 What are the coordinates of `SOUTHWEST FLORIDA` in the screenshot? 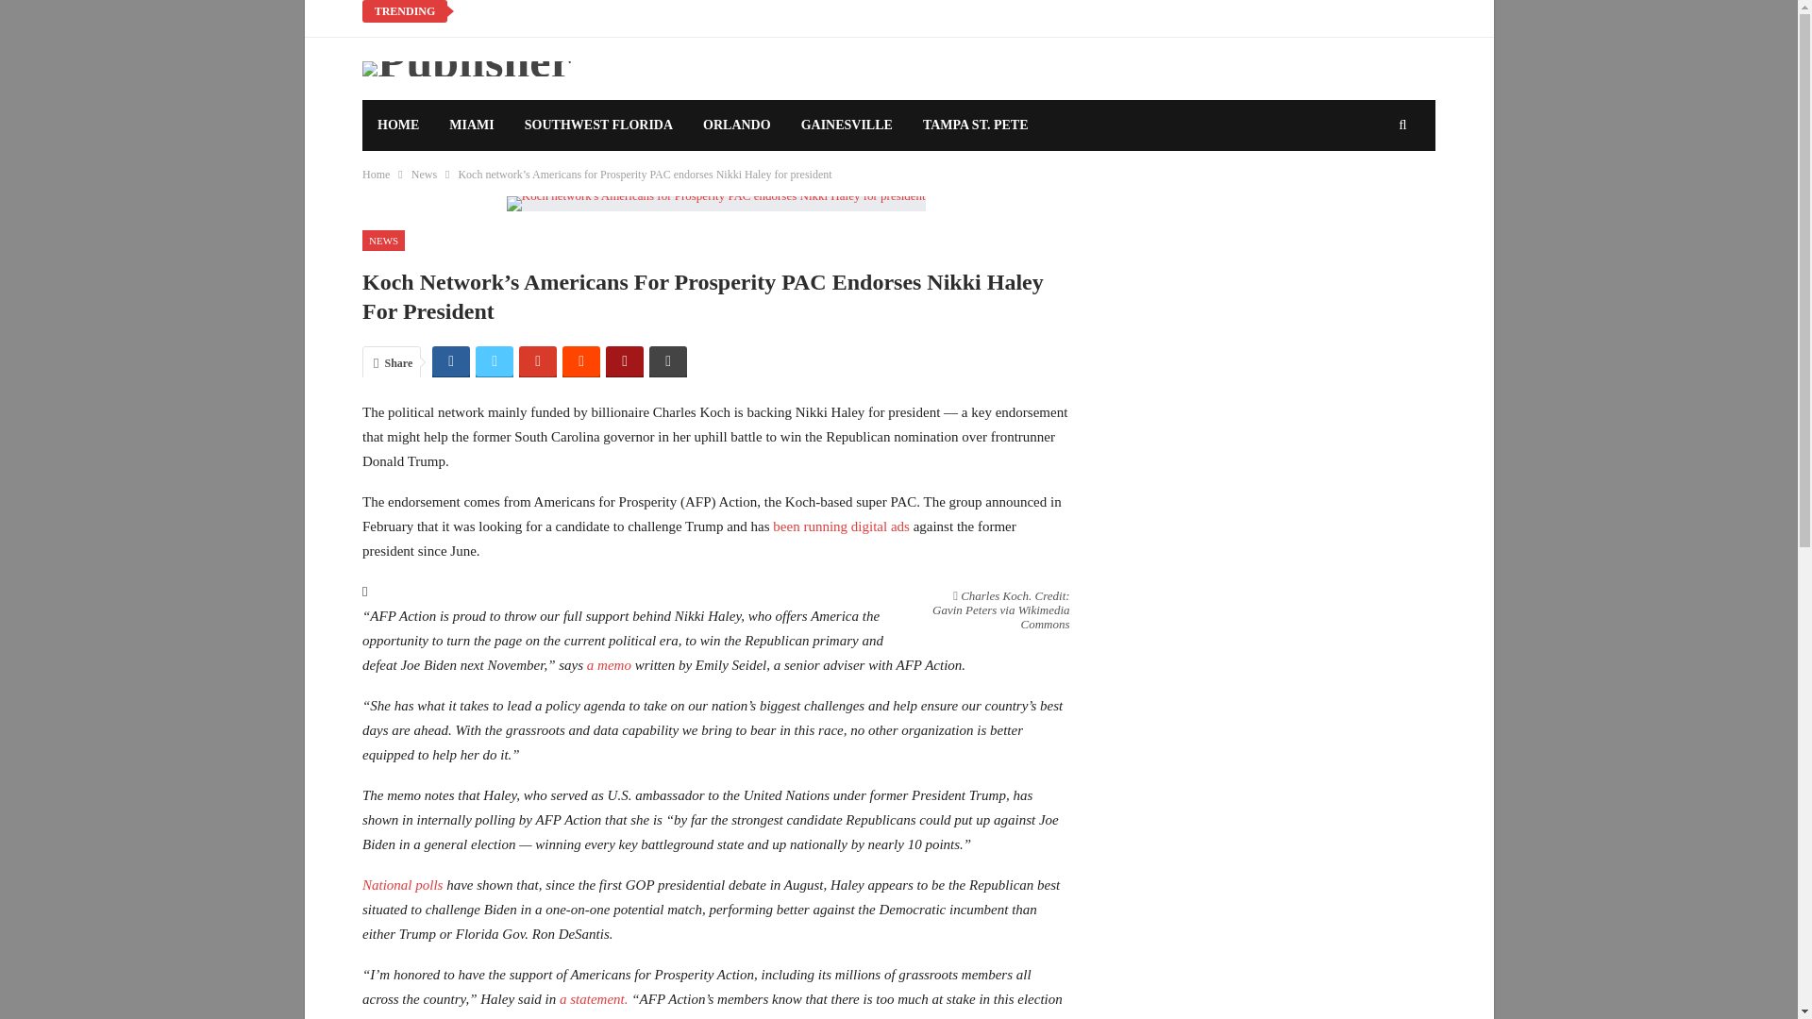 It's located at (598, 125).